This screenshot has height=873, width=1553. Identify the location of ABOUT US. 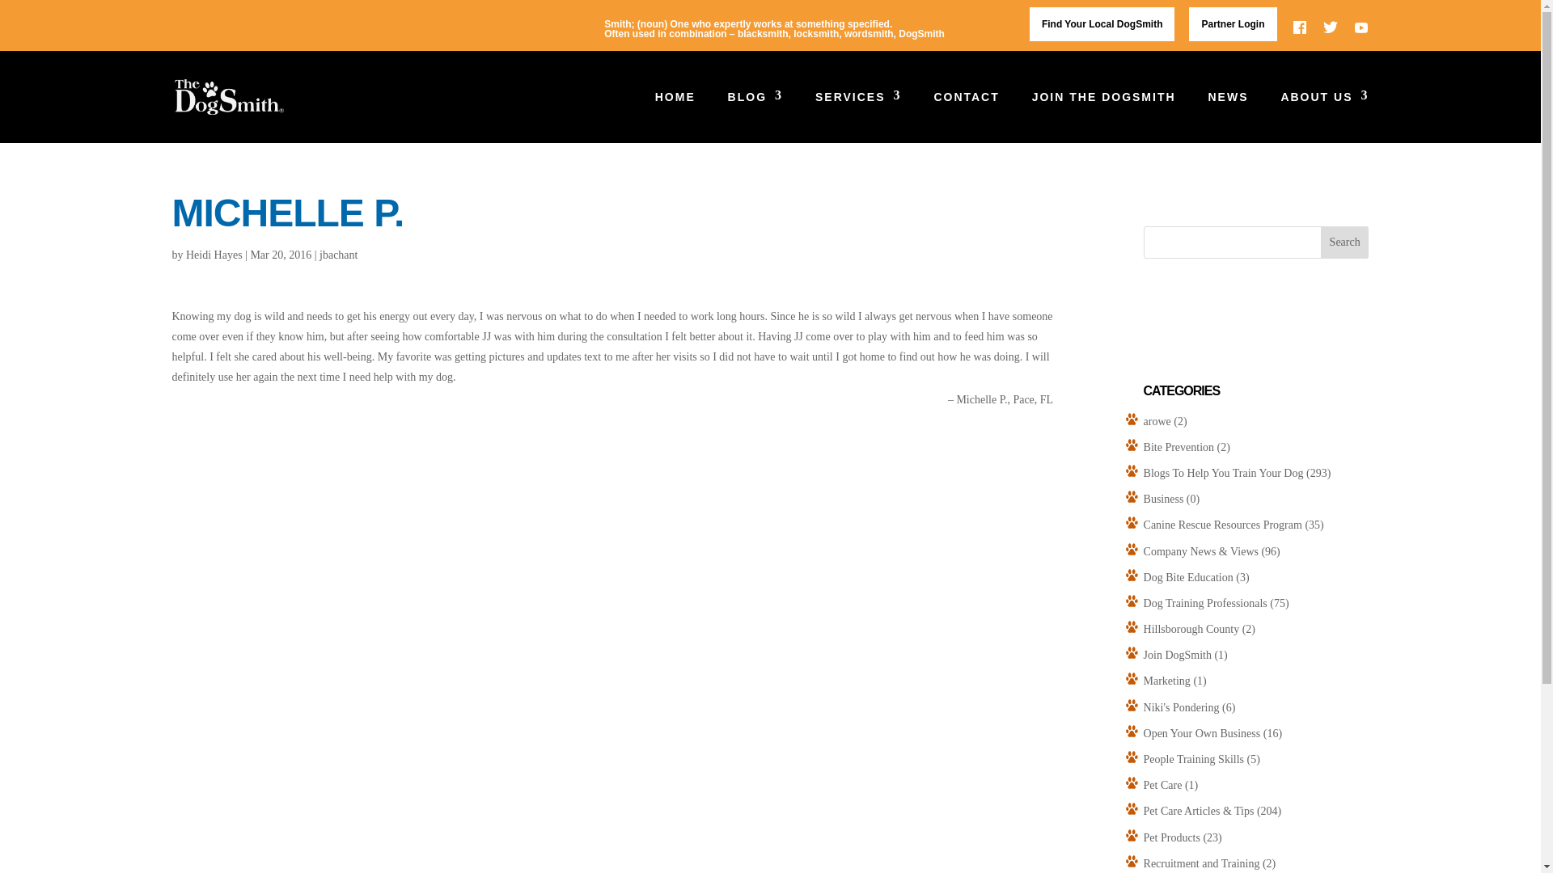
(1323, 117).